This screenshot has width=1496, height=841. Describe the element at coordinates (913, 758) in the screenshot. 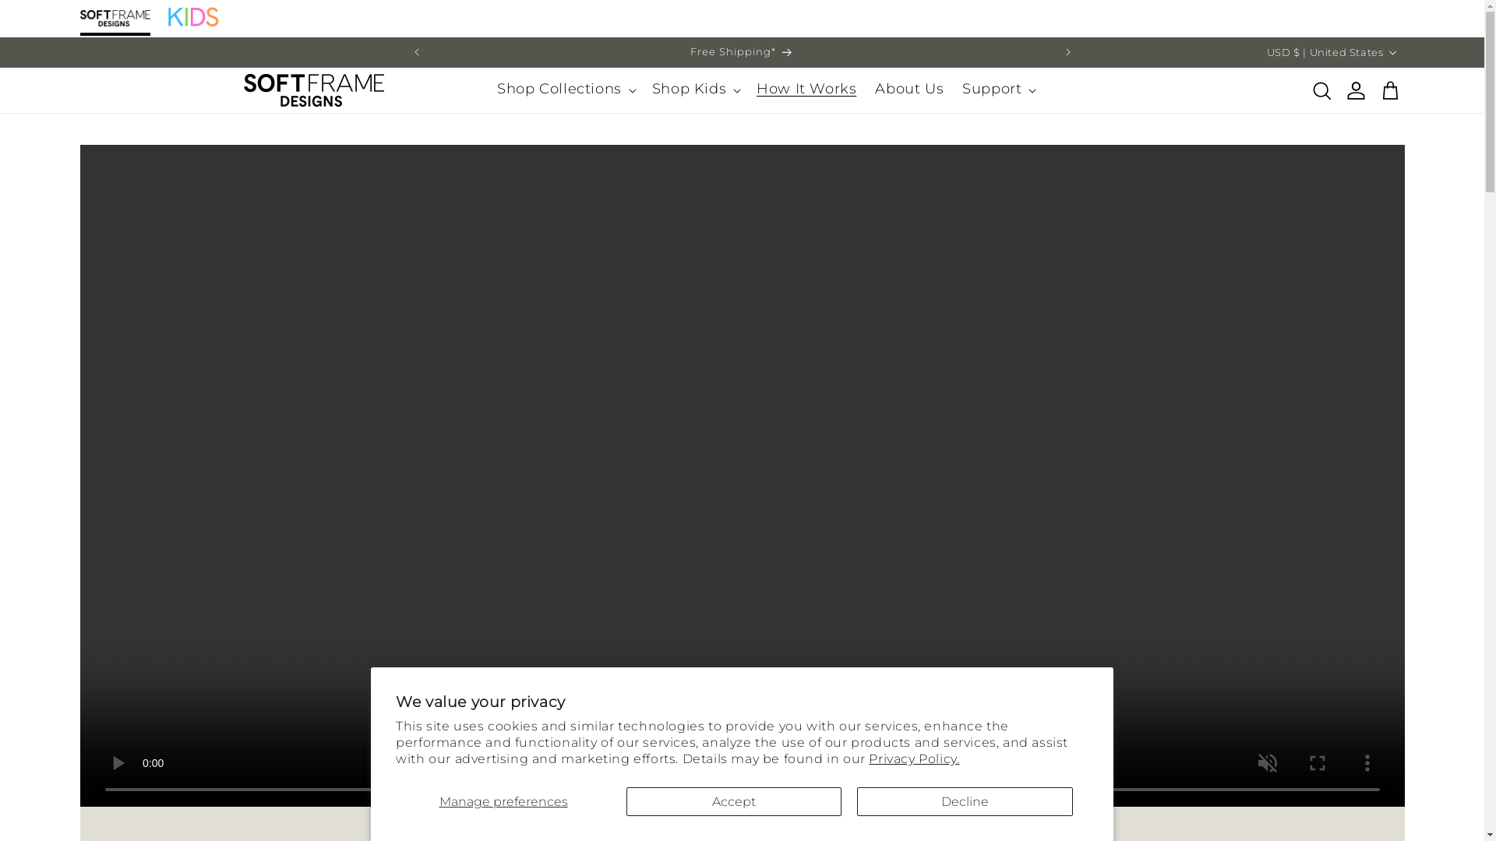

I see `Privacy Policy.` at that location.